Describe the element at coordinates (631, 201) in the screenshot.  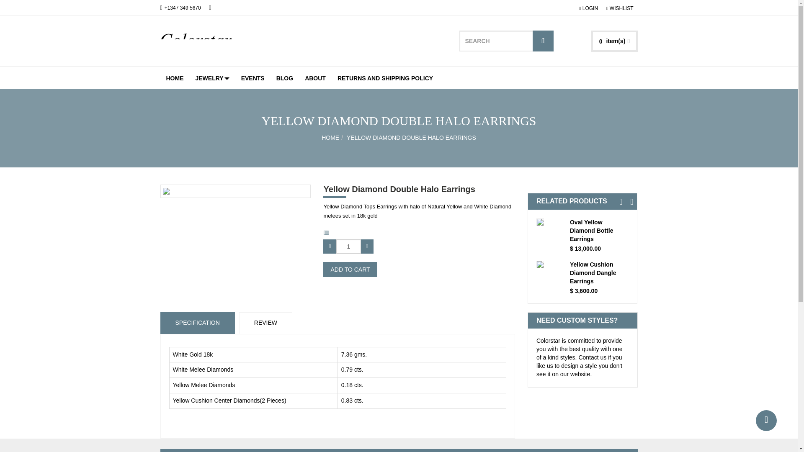
I see `Next` at that location.